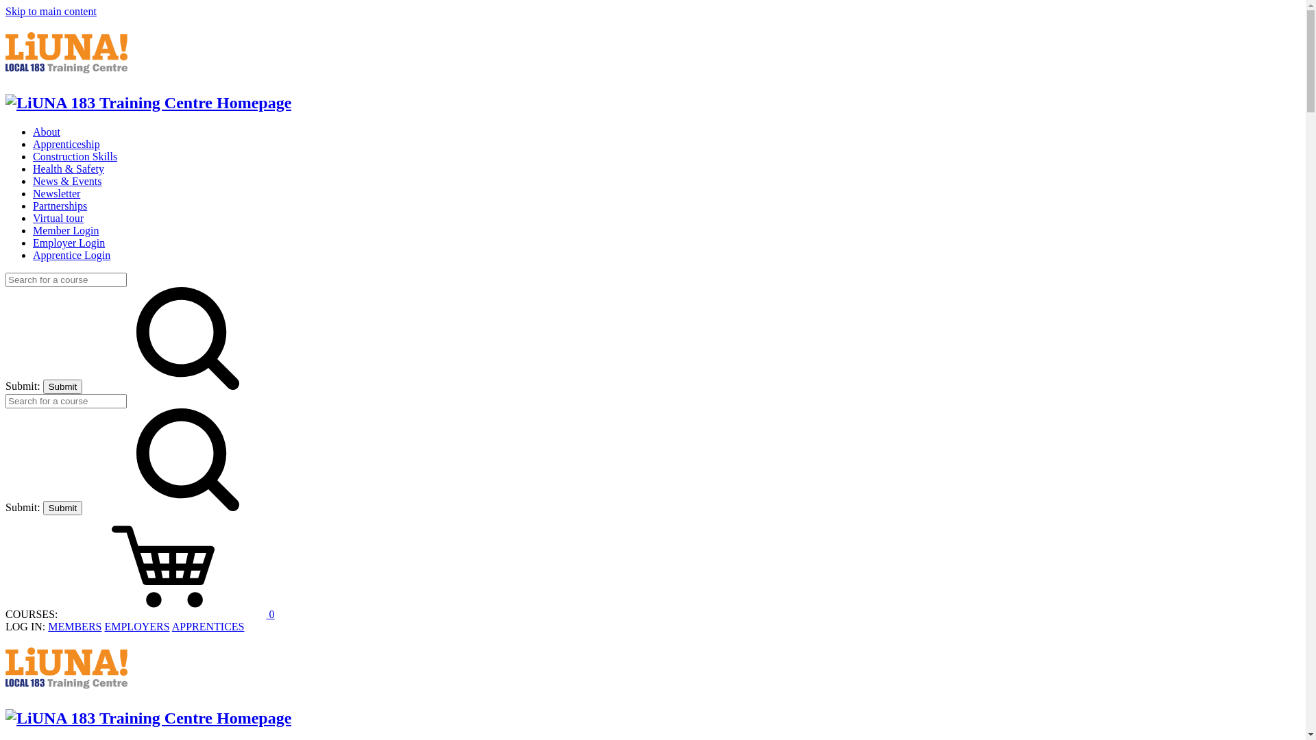 The width and height of the screenshot is (1316, 740). Describe the element at coordinates (63, 386) in the screenshot. I see `Submit search for a course` at that location.